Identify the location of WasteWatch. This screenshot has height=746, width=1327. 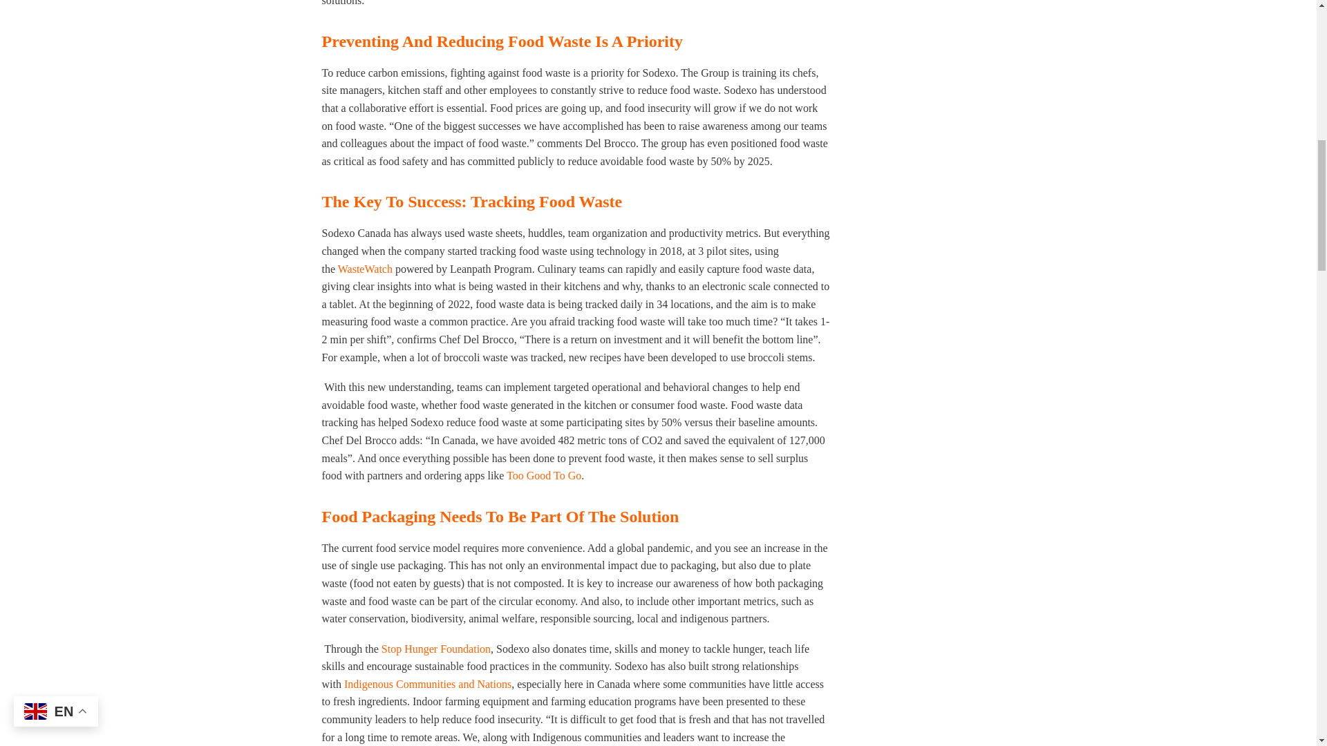
(365, 269).